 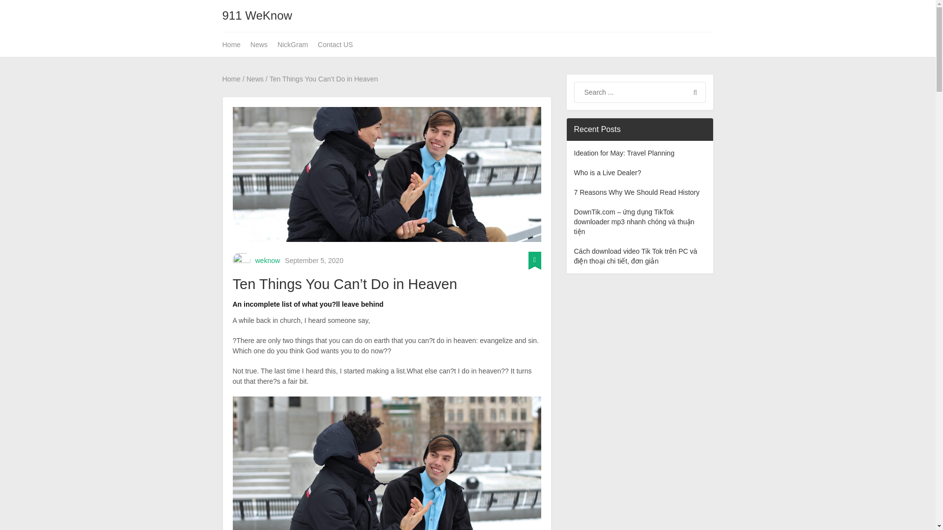 I want to click on Who is a Live Dealer?, so click(x=607, y=173).